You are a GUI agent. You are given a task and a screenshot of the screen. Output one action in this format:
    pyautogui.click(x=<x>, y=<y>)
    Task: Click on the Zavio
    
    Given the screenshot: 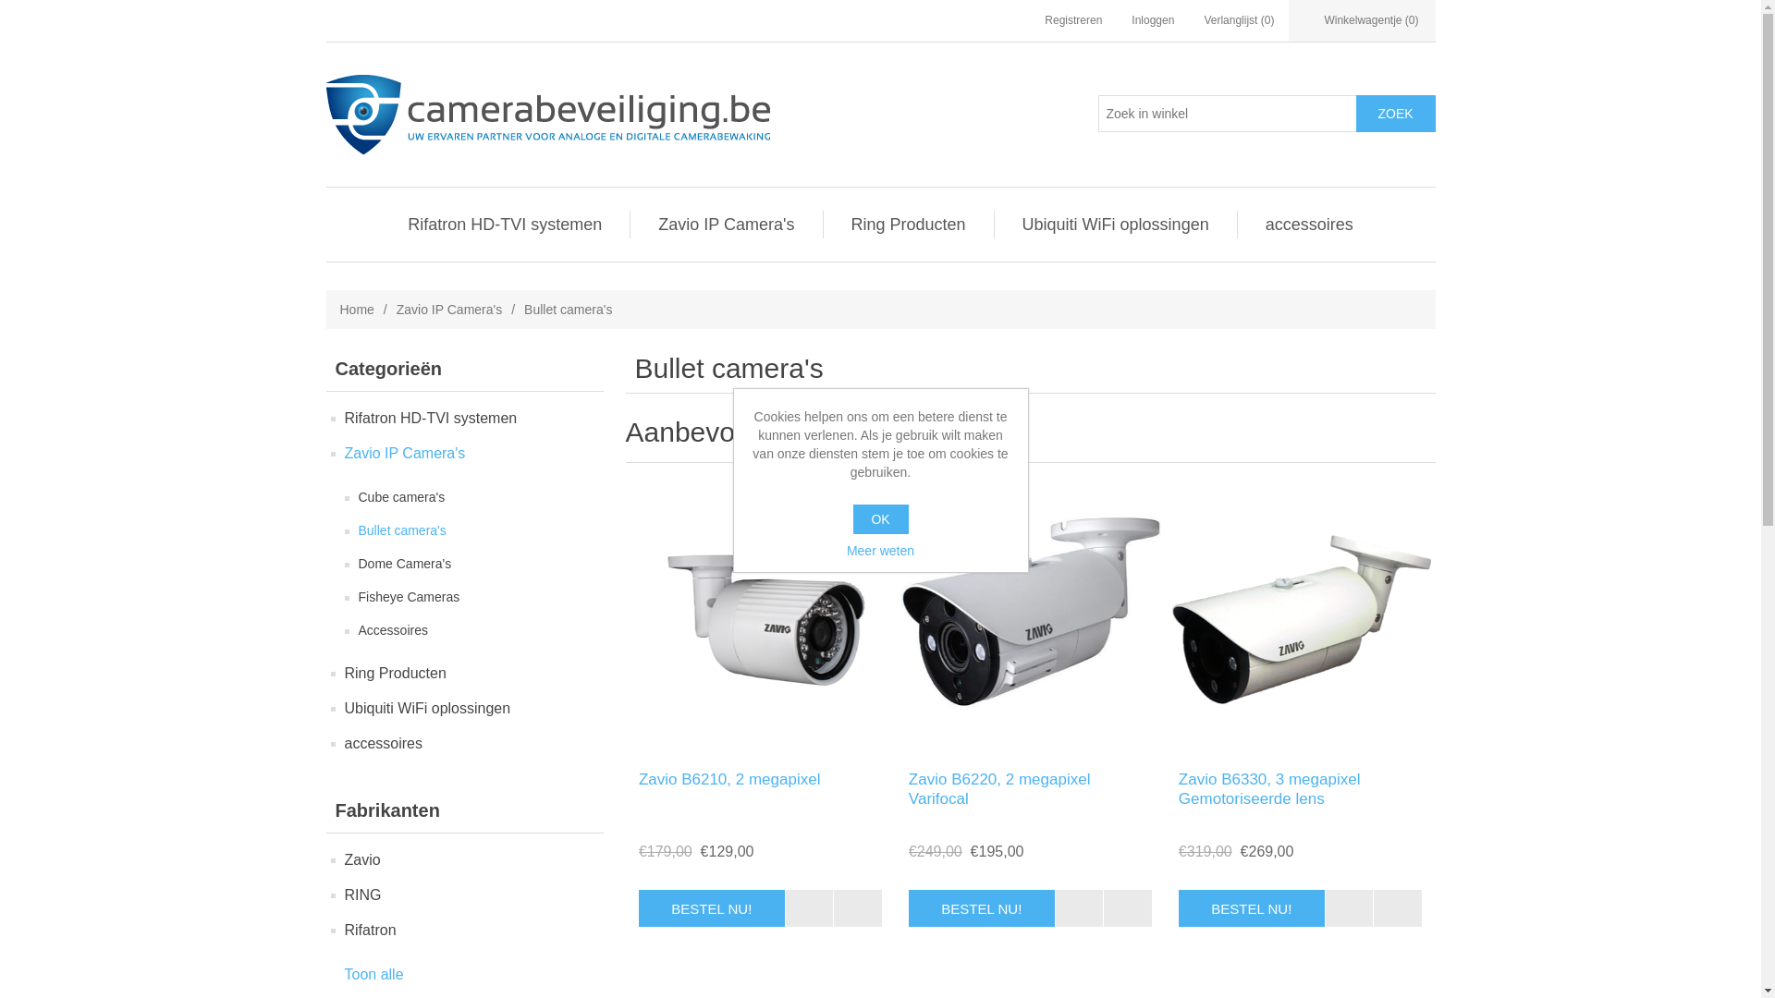 What is the action you would take?
    pyautogui.click(x=362, y=860)
    